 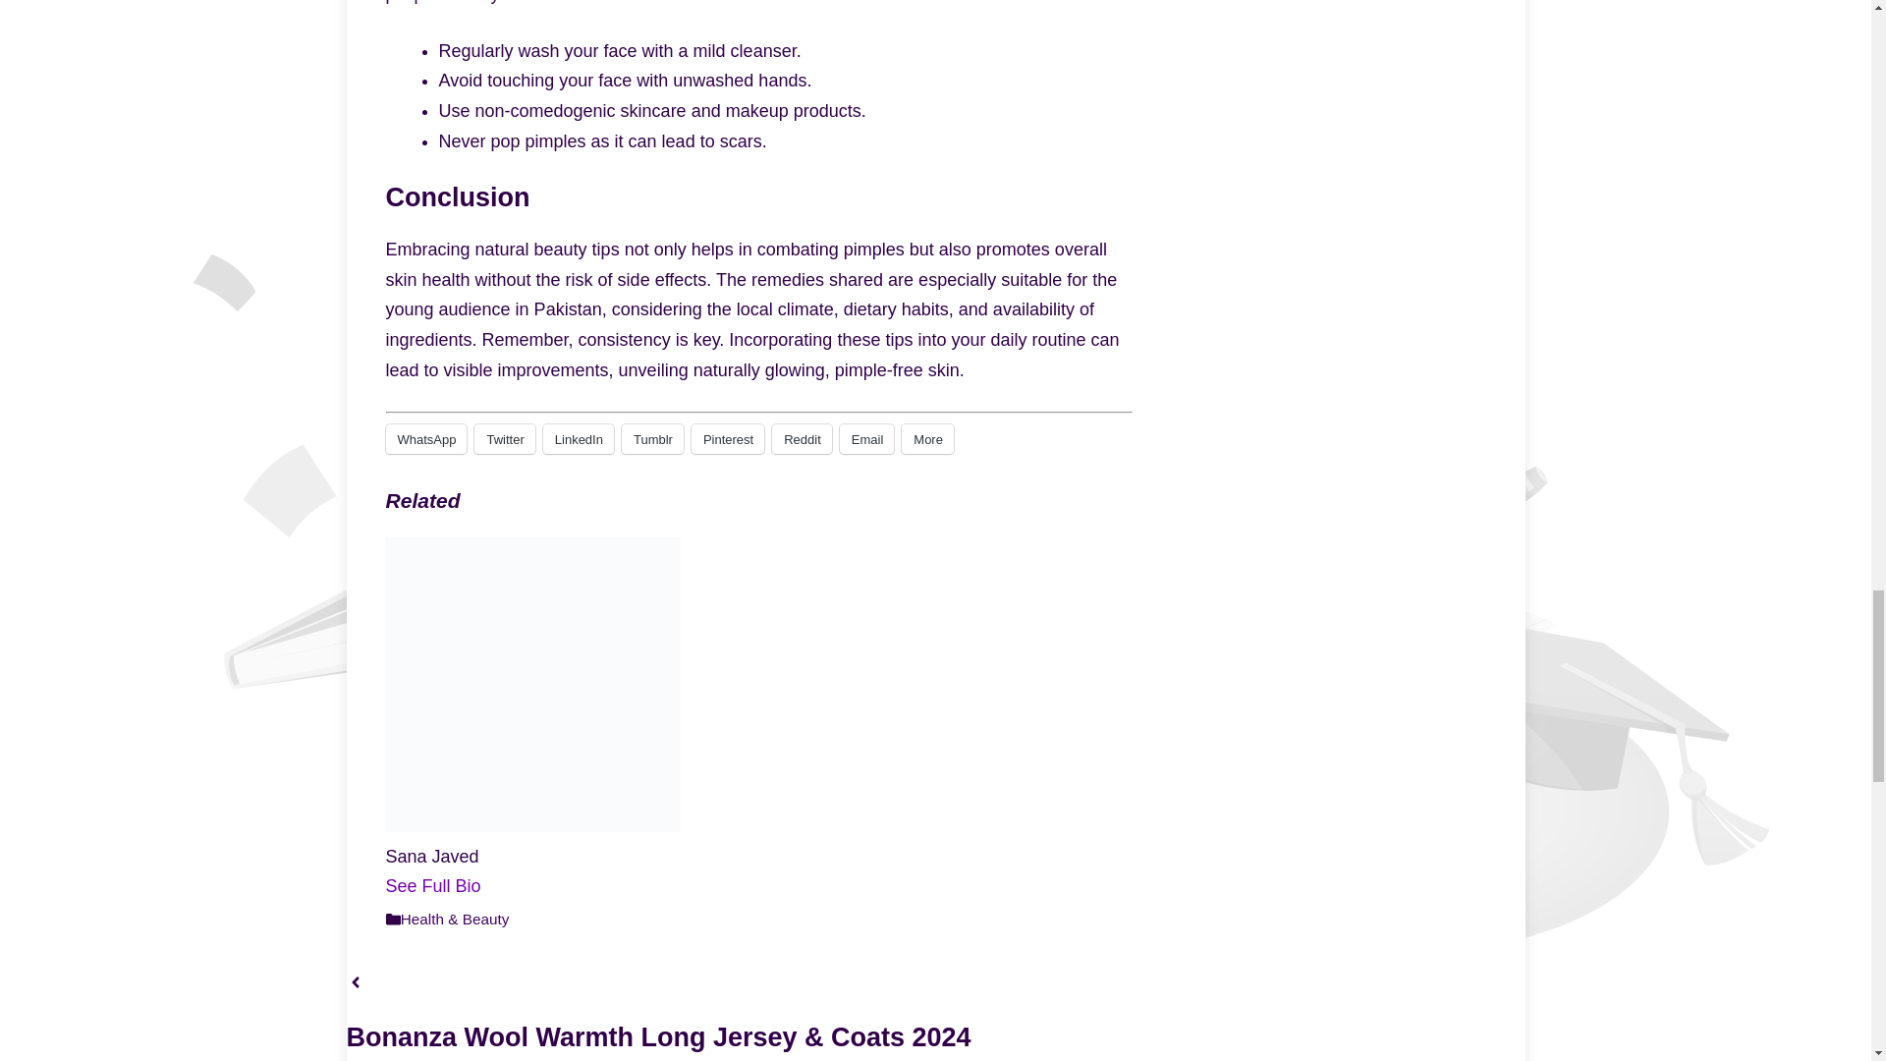 I want to click on Click to share on LinkedIn, so click(x=578, y=439).